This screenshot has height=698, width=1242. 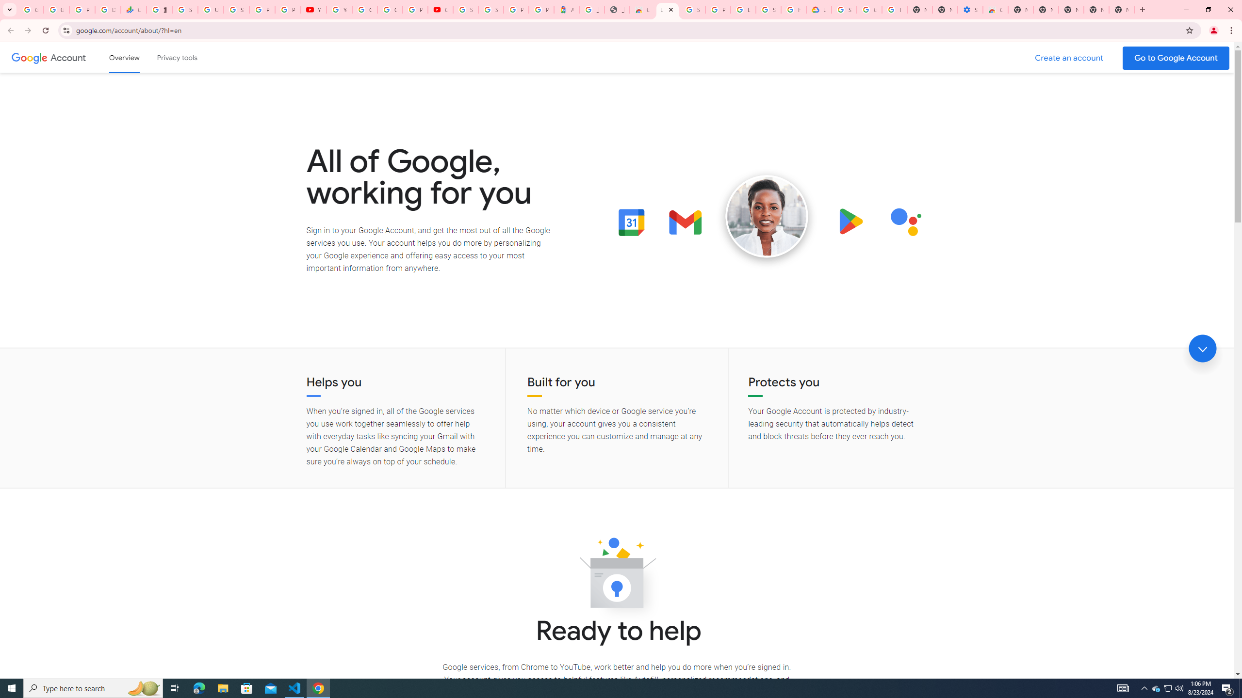 What do you see at coordinates (133, 10) in the screenshot?
I see `Currencies - Google Finance` at bounding box center [133, 10].